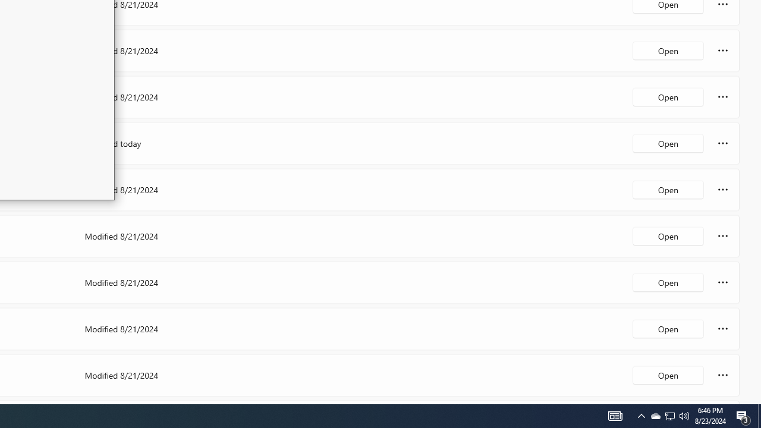 Image resolution: width=761 pixels, height=428 pixels. I want to click on Q2790: 100%, so click(684, 416).